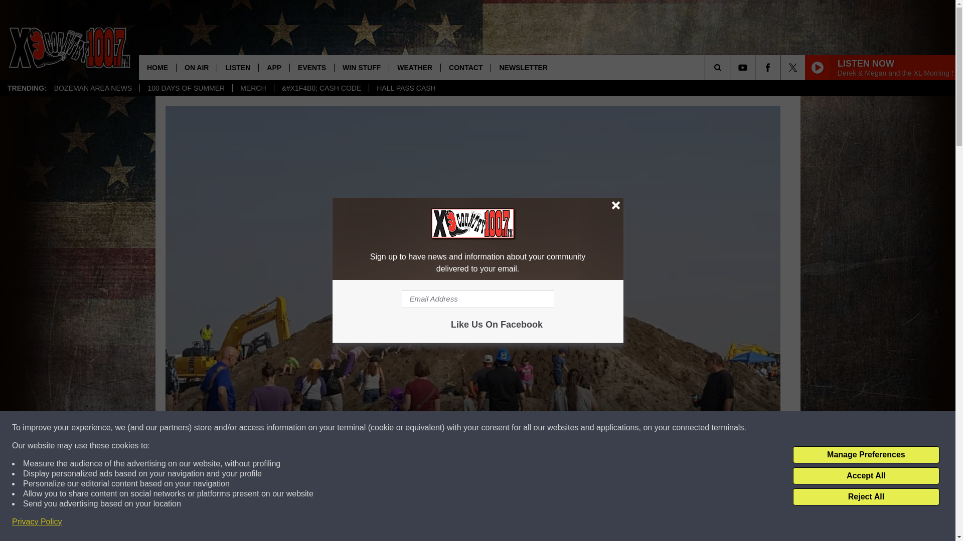 This screenshot has height=541, width=963. What do you see at coordinates (253, 88) in the screenshot?
I see `MERCH` at bounding box center [253, 88].